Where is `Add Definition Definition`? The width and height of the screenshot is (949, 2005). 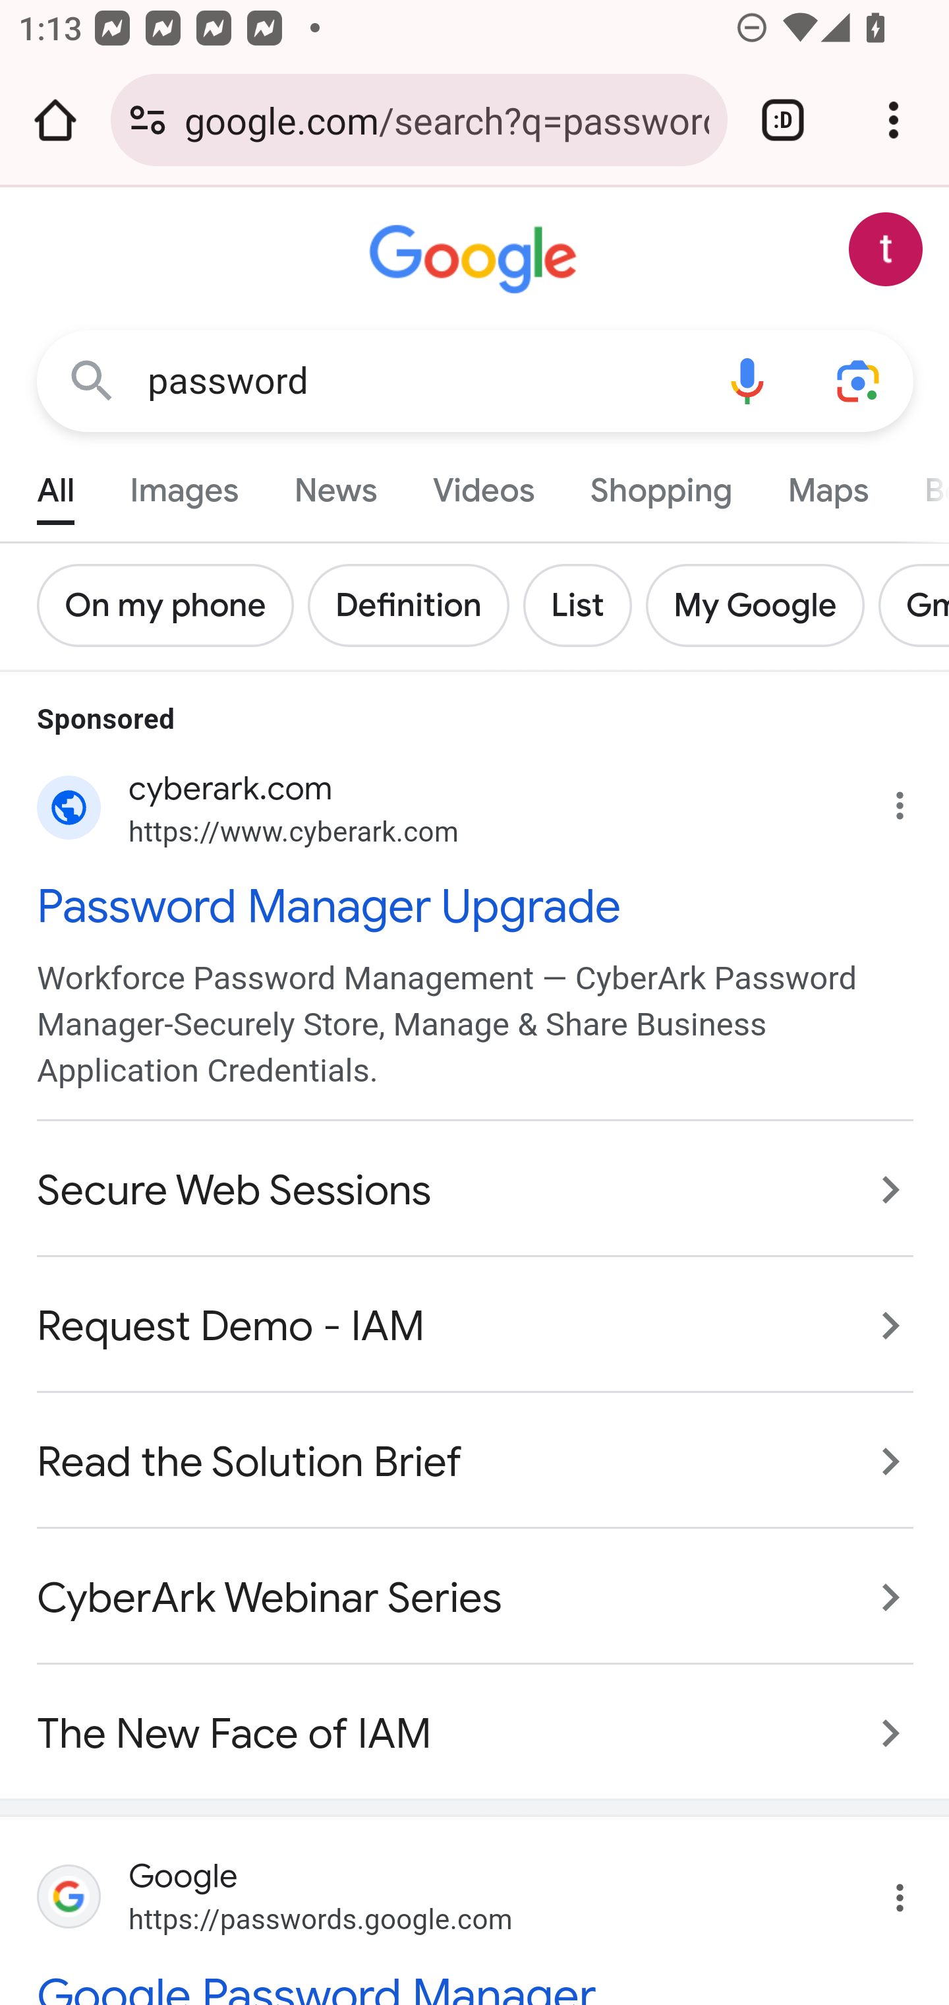 Add Definition Definition is located at coordinates (415, 605).